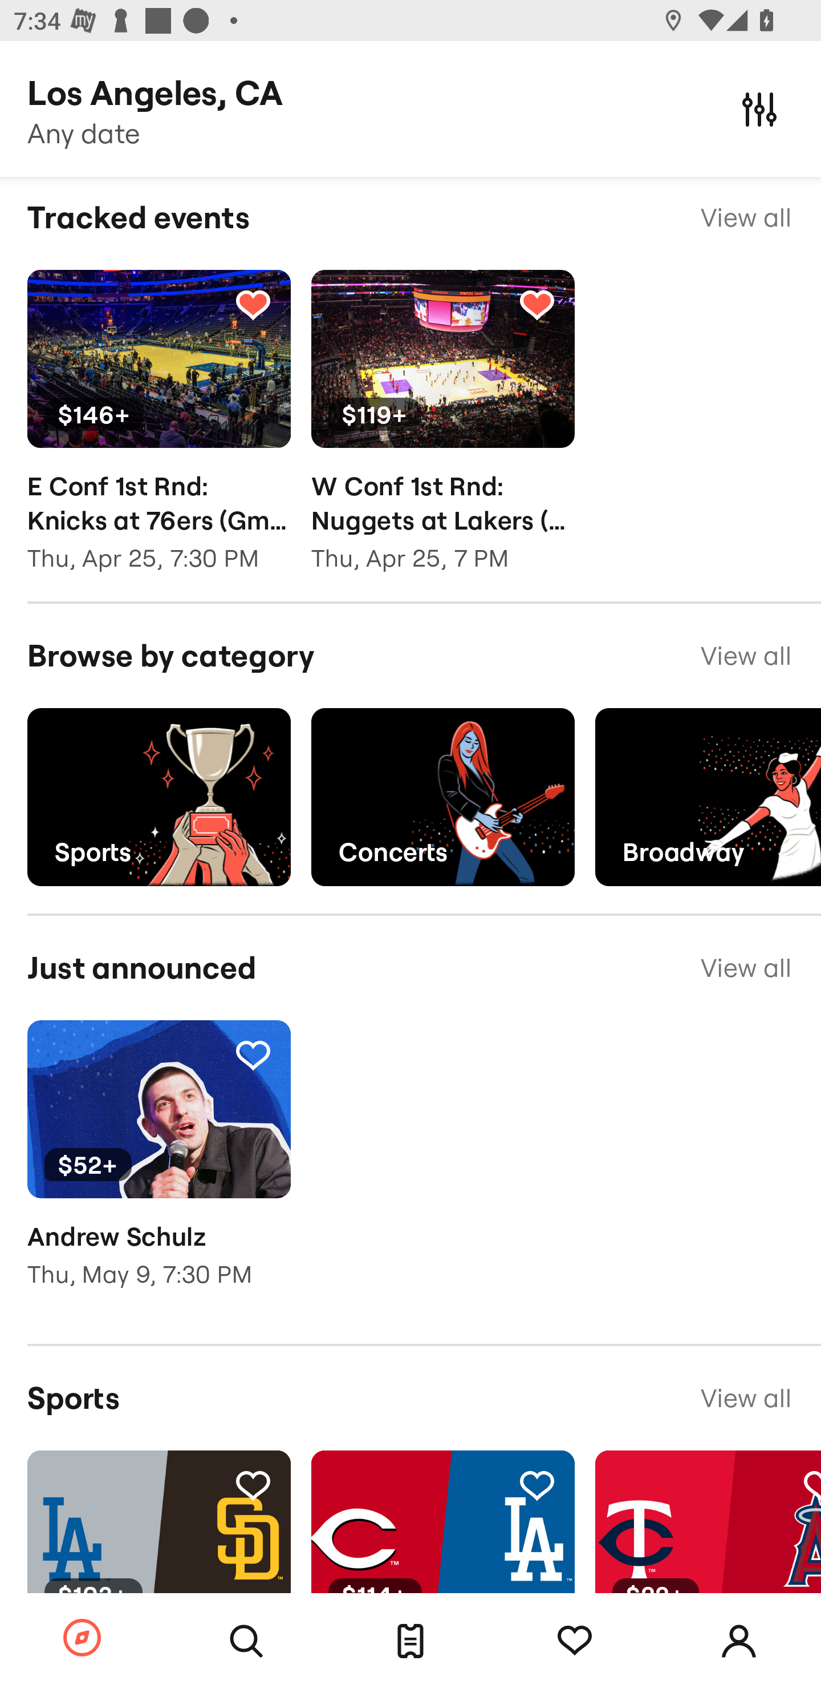 The height and width of the screenshot is (1689, 821). What do you see at coordinates (442, 797) in the screenshot?
I see `Concerts` at bounding box center [442, 797].